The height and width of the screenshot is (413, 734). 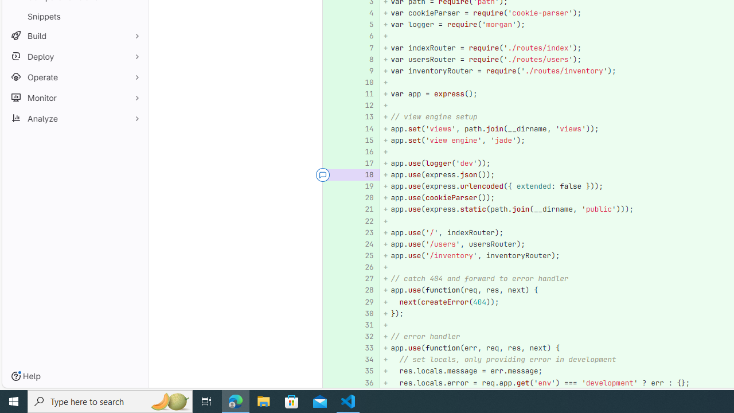 I want to click on 11, so click(x=365, y=94).